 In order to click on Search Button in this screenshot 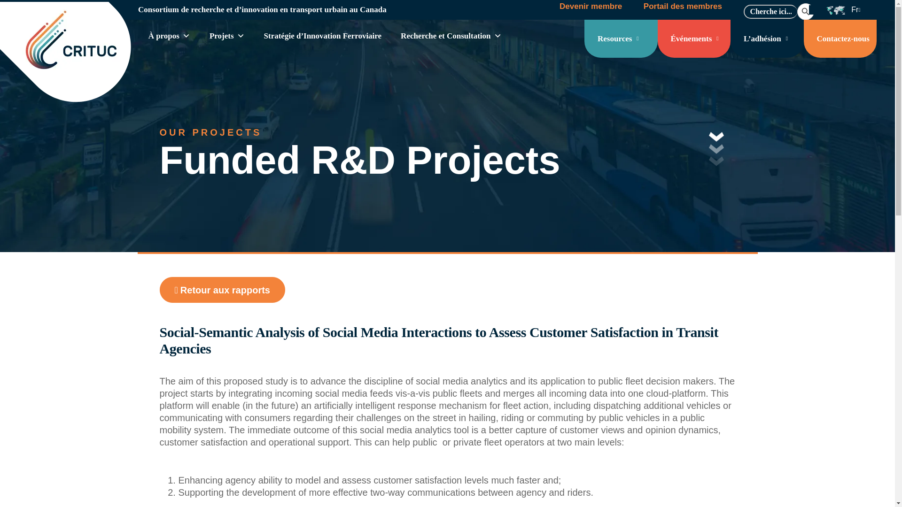, I will do `click(806, 11)`.